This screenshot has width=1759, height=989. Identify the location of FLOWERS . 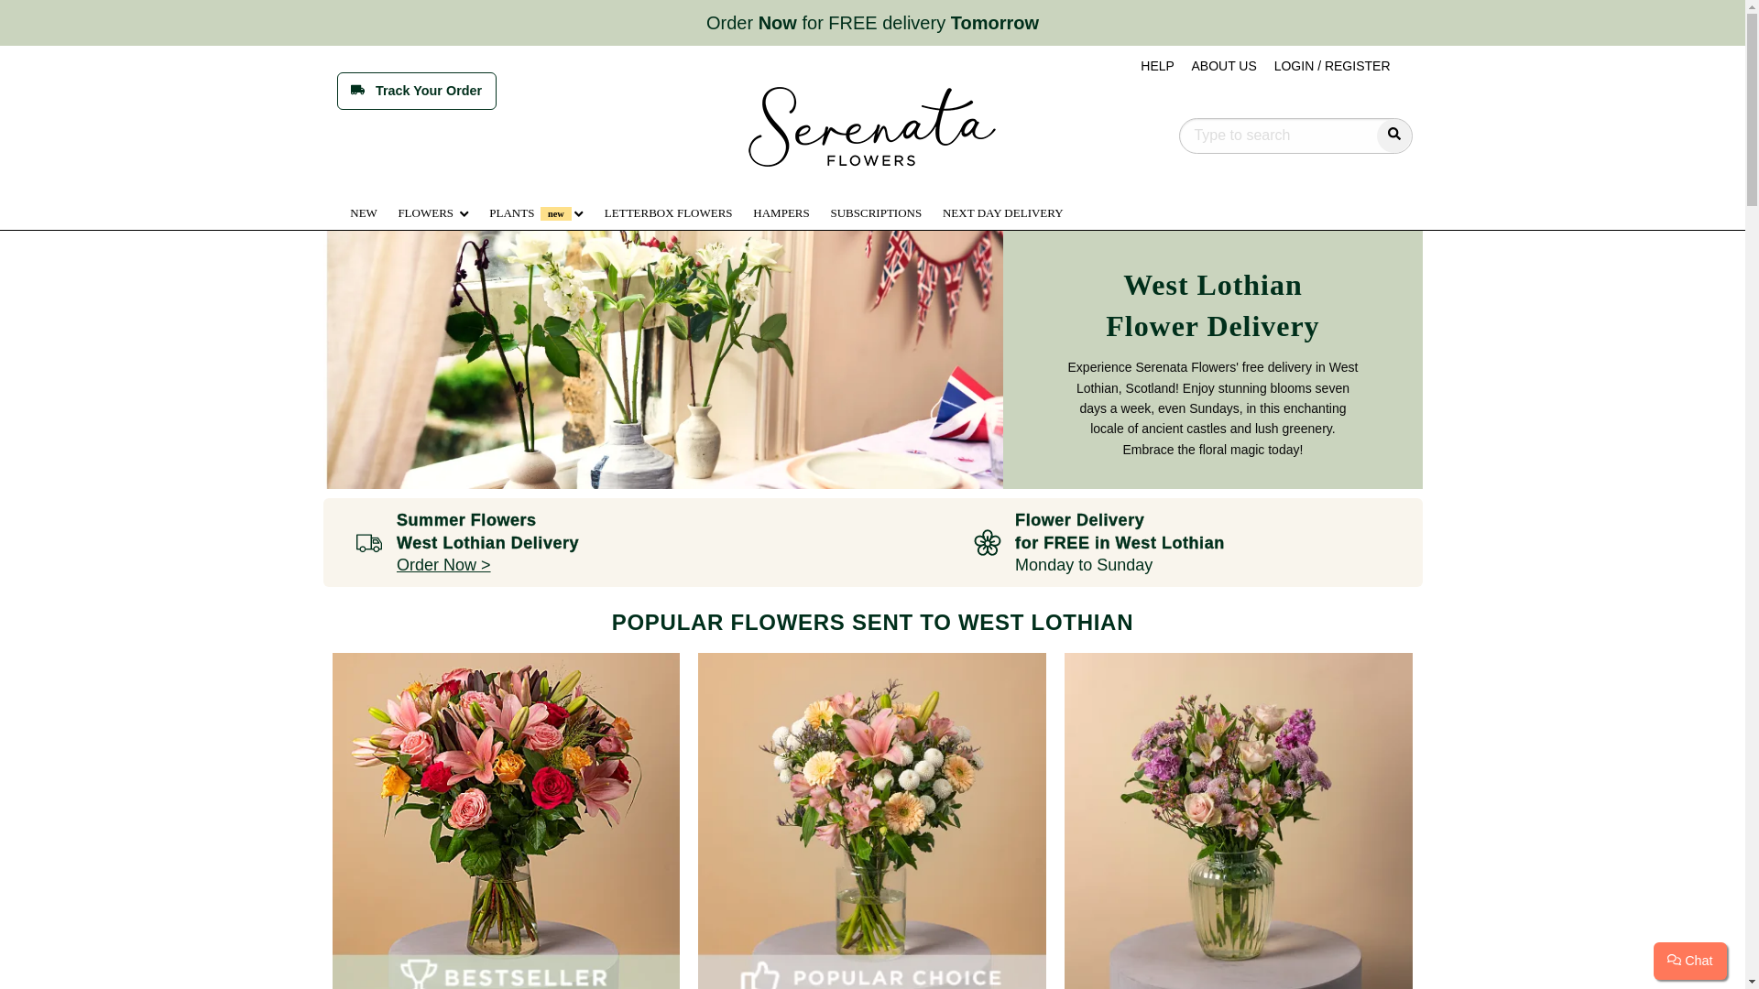
(434, 212).